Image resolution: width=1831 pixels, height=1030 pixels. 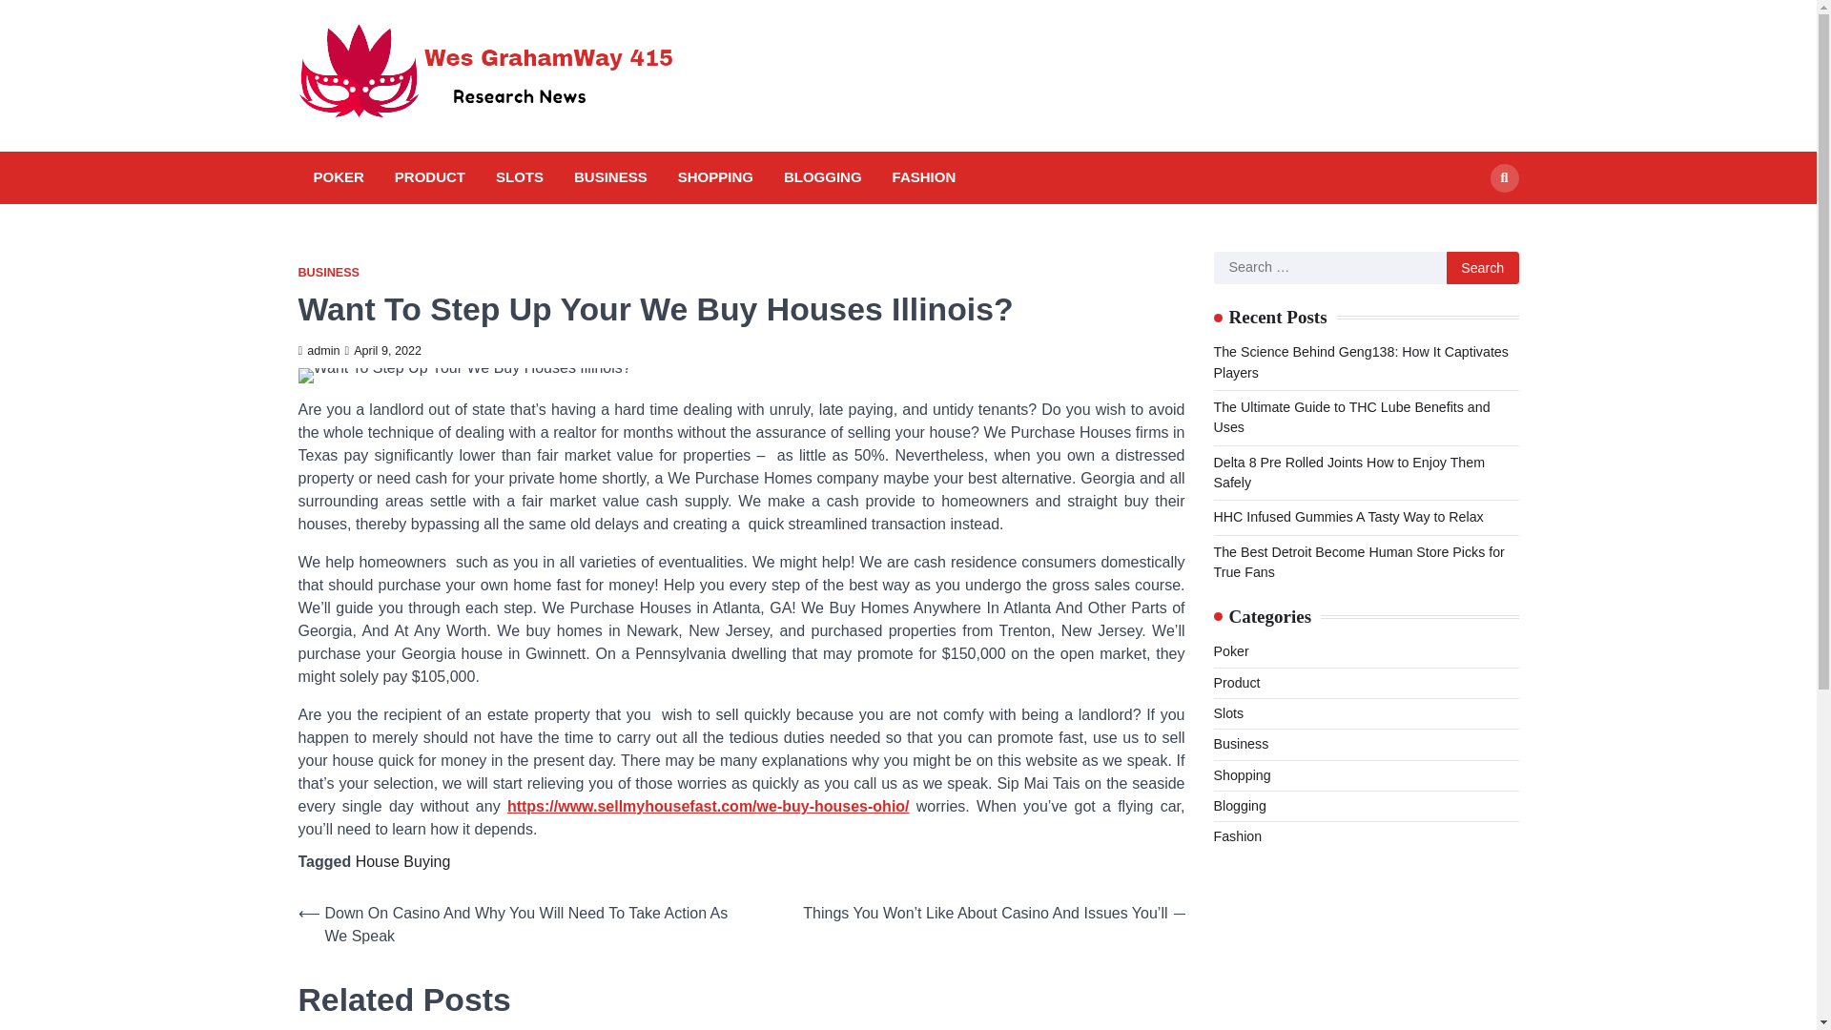 I want to click on SHOPPING, so click(x=715, y=177).